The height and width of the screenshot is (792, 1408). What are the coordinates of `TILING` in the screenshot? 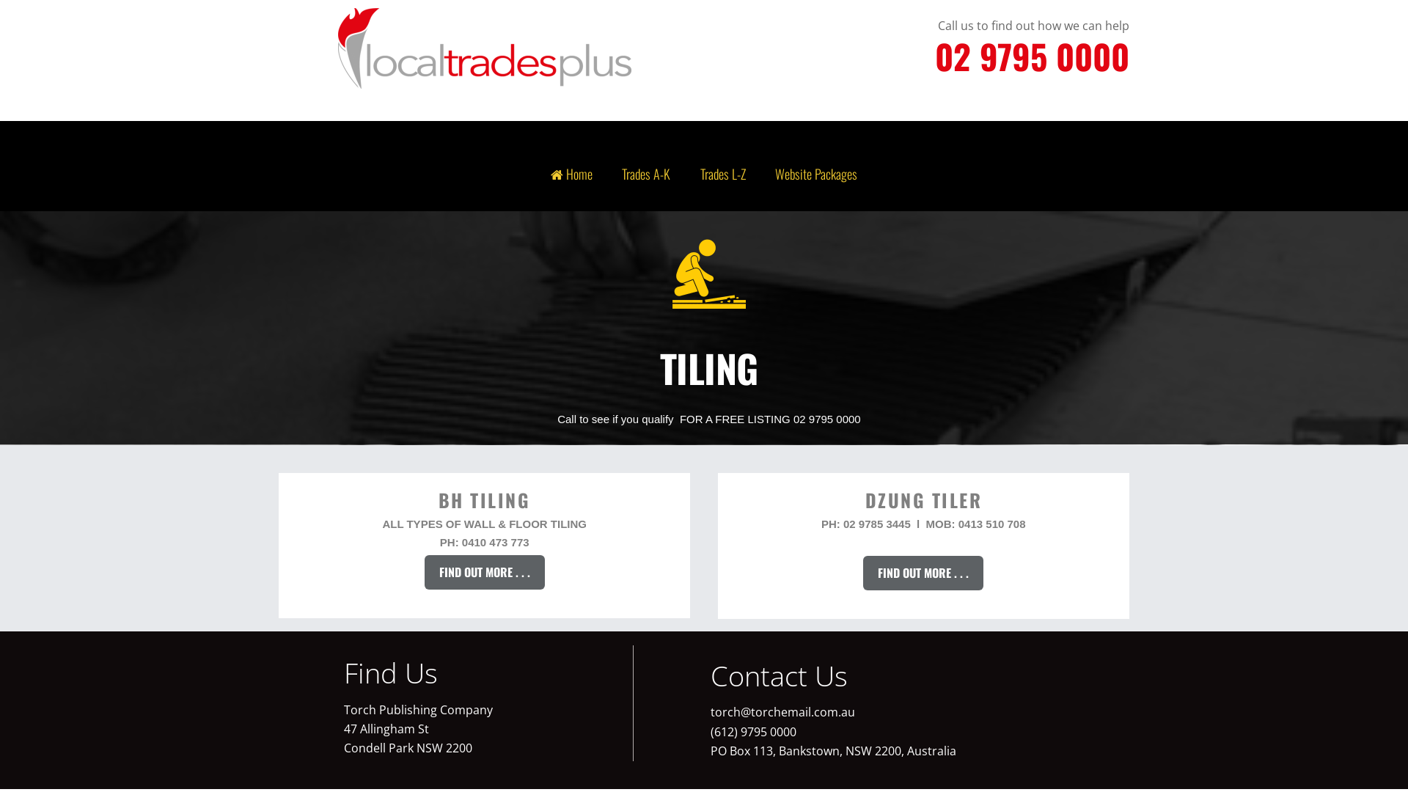 It's located at (709, 276).